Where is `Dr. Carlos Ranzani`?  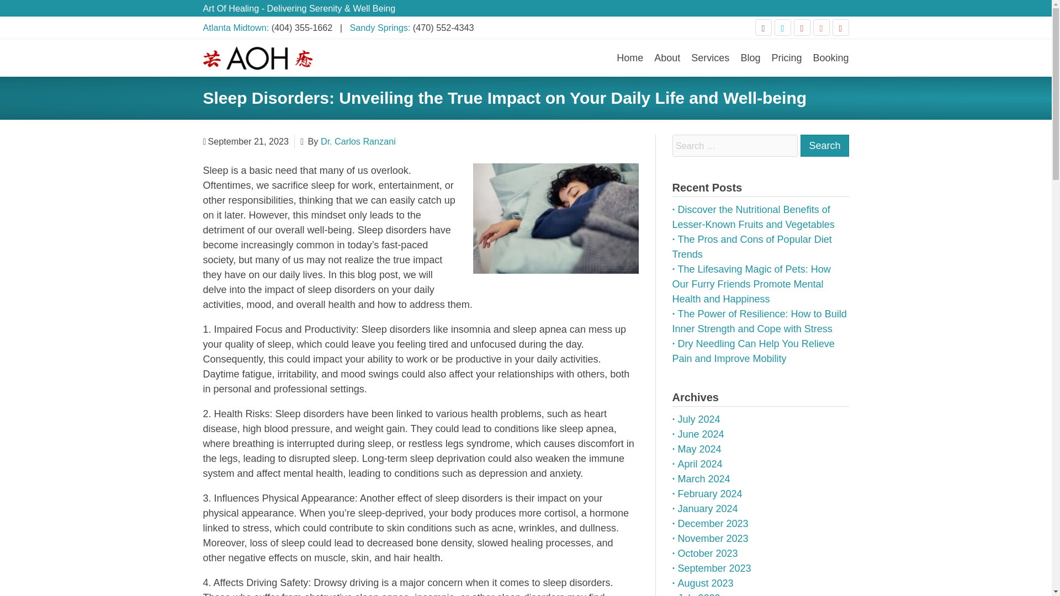 Dr. Carlos Ranzani is located at coordinates (358, 141).